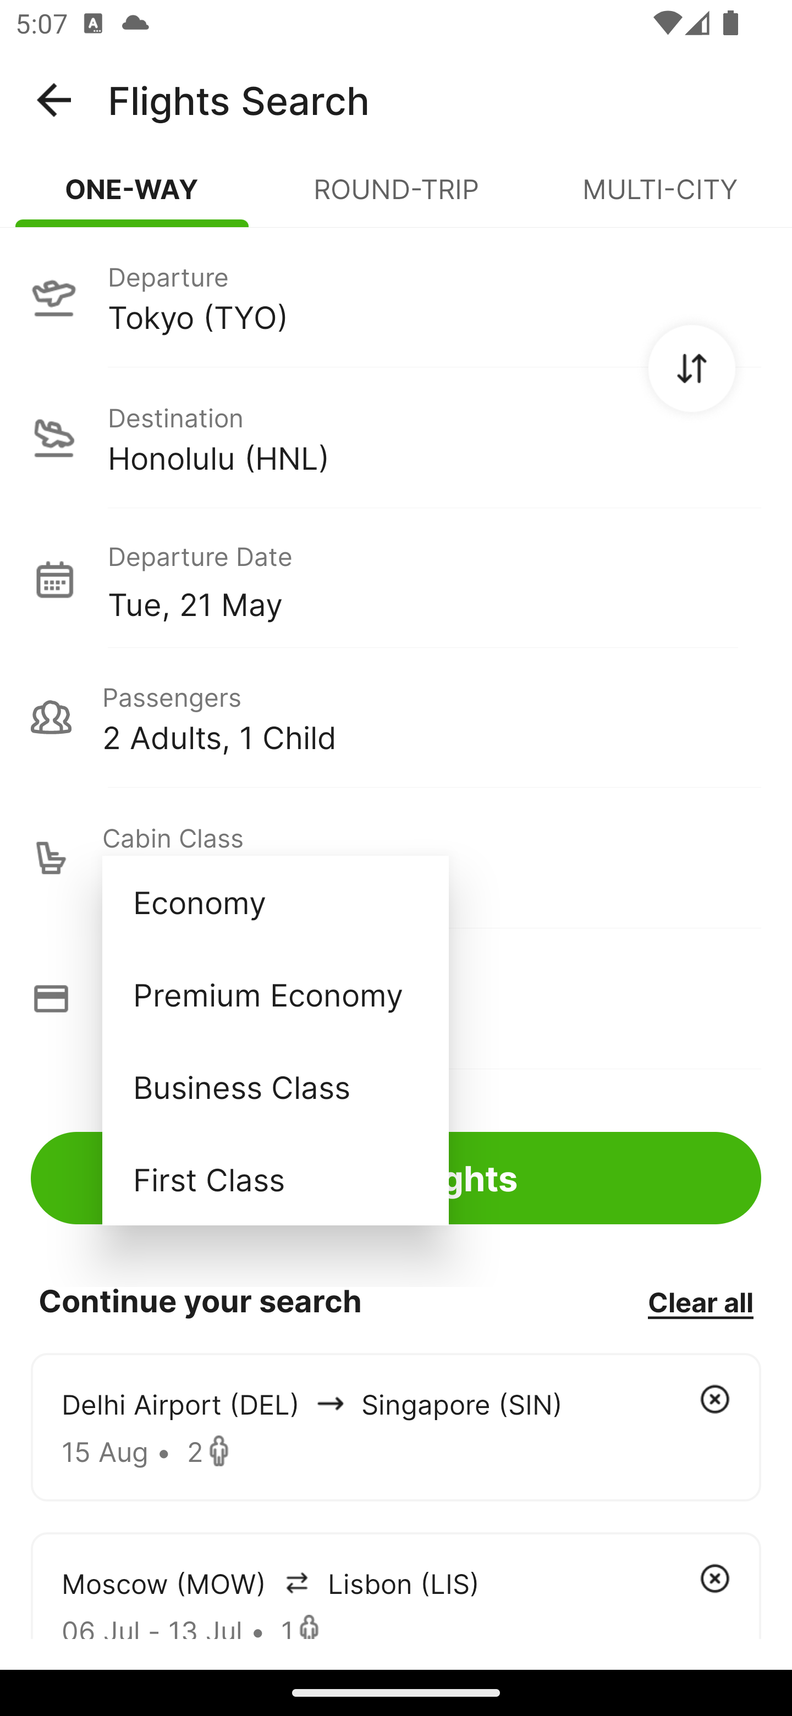 Image resolution: width=792 pixels, height=1716 pixels. I want to click on Premium Economy, so click(275, 994).